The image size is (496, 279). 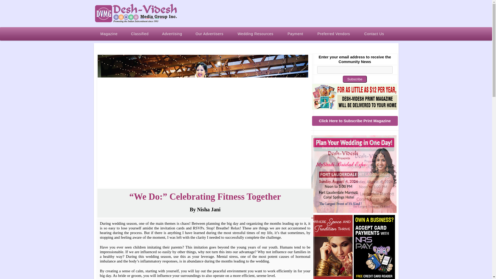 I want to click on Magazine, so click(x=109, y=34).